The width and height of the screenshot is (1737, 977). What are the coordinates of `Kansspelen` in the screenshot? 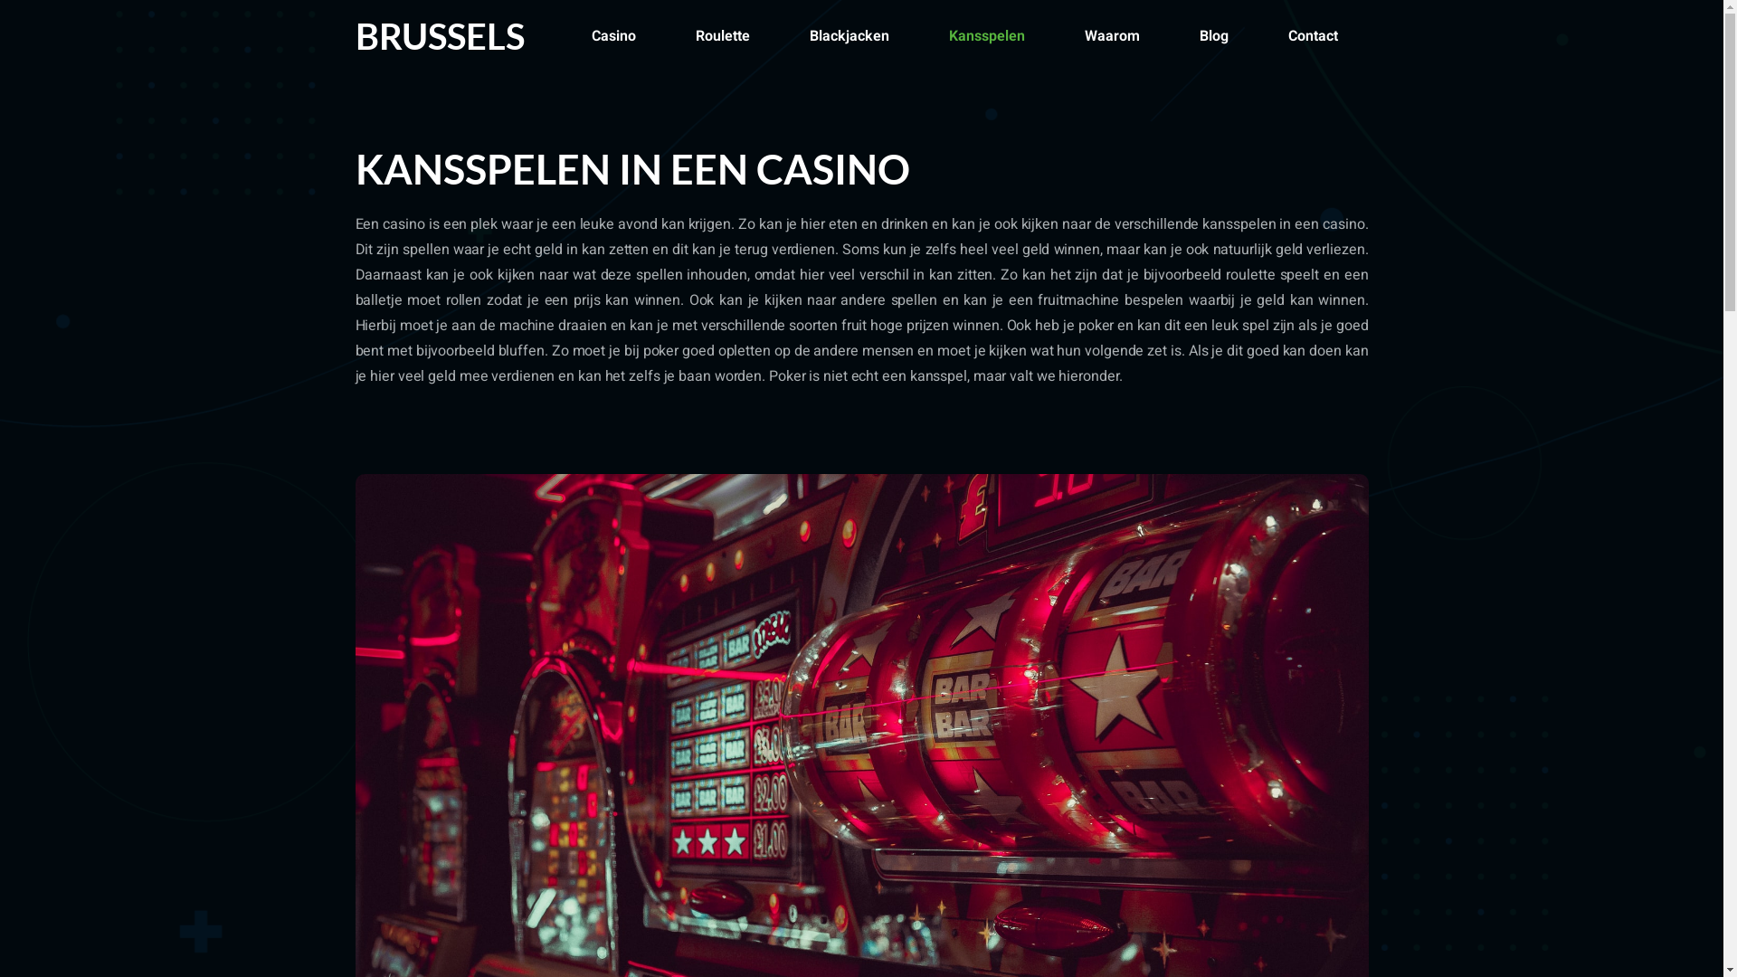 It's located at (987, 36).